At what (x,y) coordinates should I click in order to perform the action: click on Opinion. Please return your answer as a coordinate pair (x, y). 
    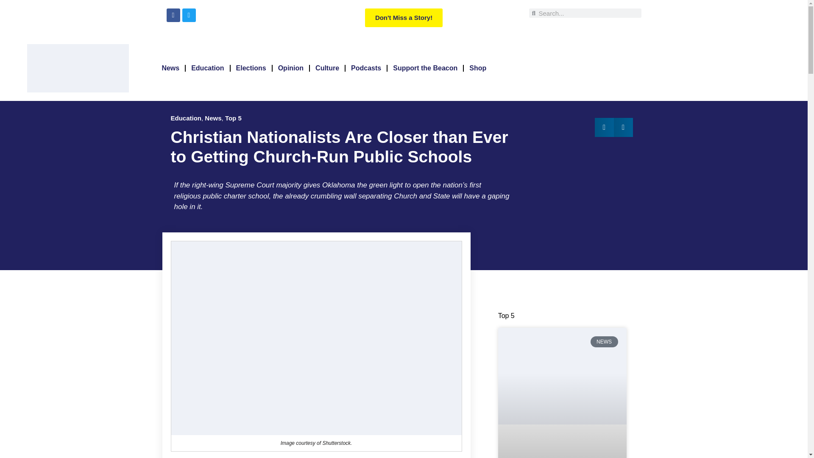
    Looking at the image, I should click on (291, 68).